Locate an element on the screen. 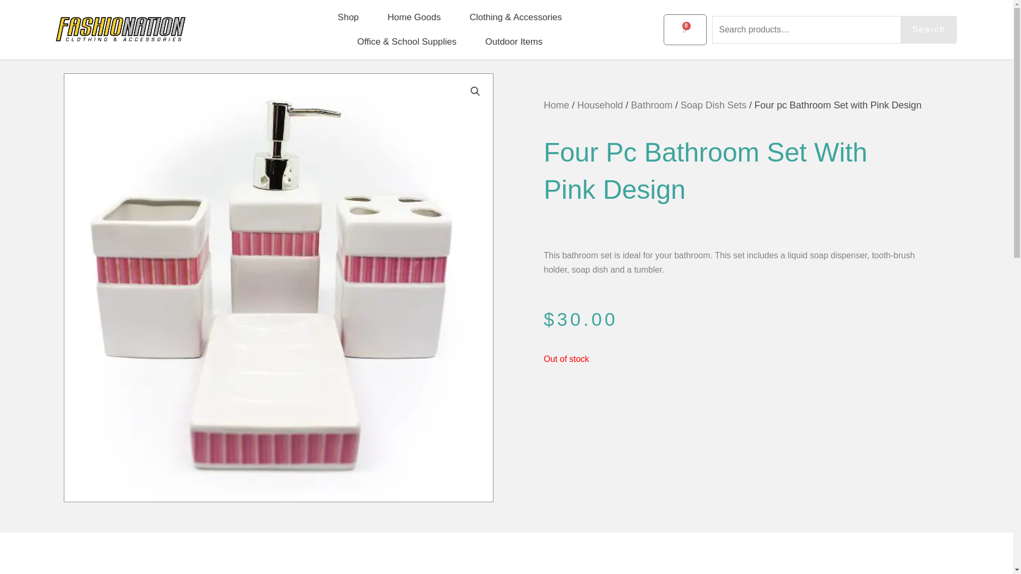 The image size is (1021, 574). Search is located at coordinates (930, 30).